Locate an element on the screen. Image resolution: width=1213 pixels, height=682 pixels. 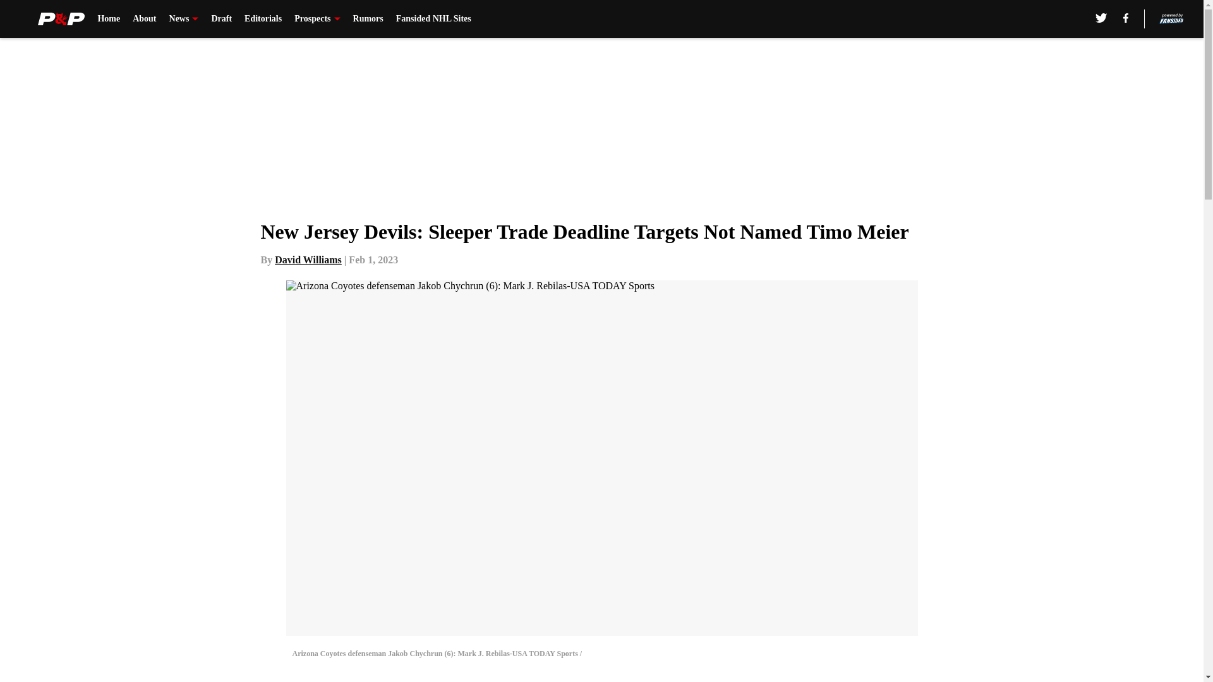
Fansided NHL Sites is located at coordinates (433, 19).